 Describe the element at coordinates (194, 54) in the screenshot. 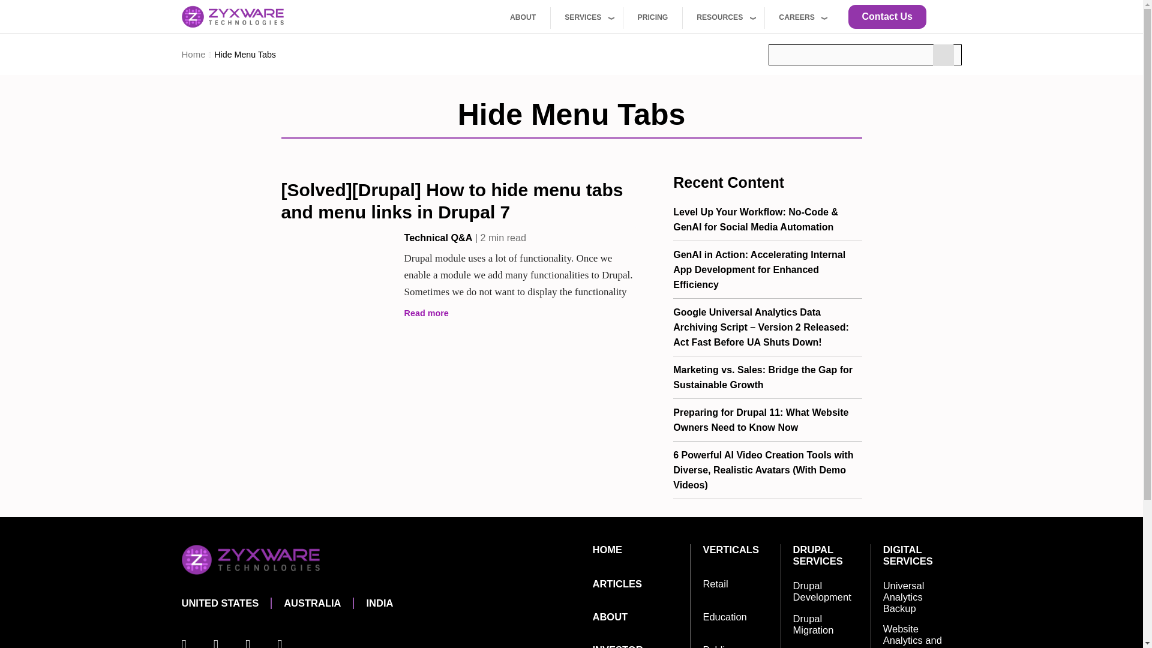

I see `Home` at that location.